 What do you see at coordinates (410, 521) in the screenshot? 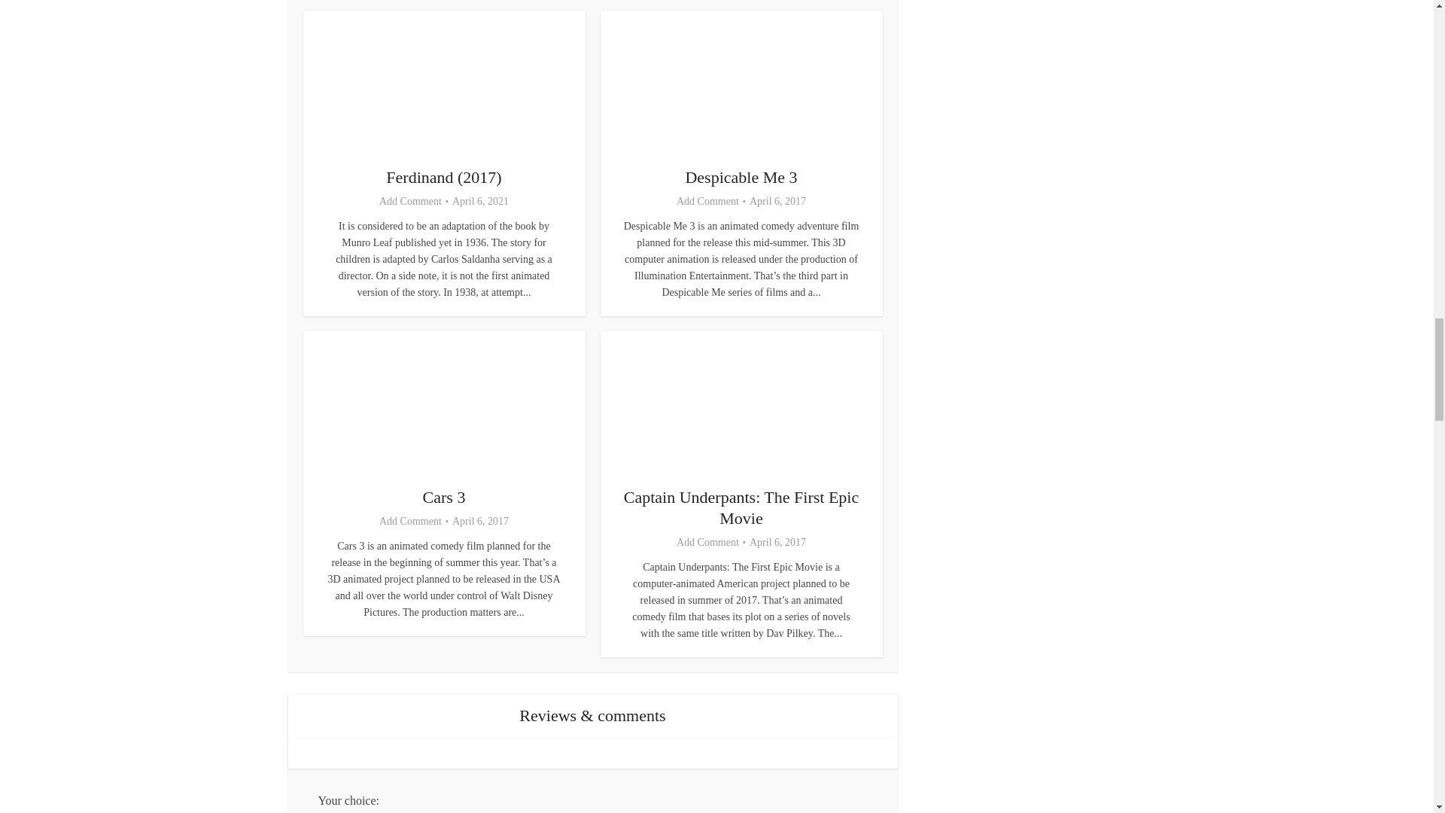
I see `Add Comment` at bounding box center [410, 521].